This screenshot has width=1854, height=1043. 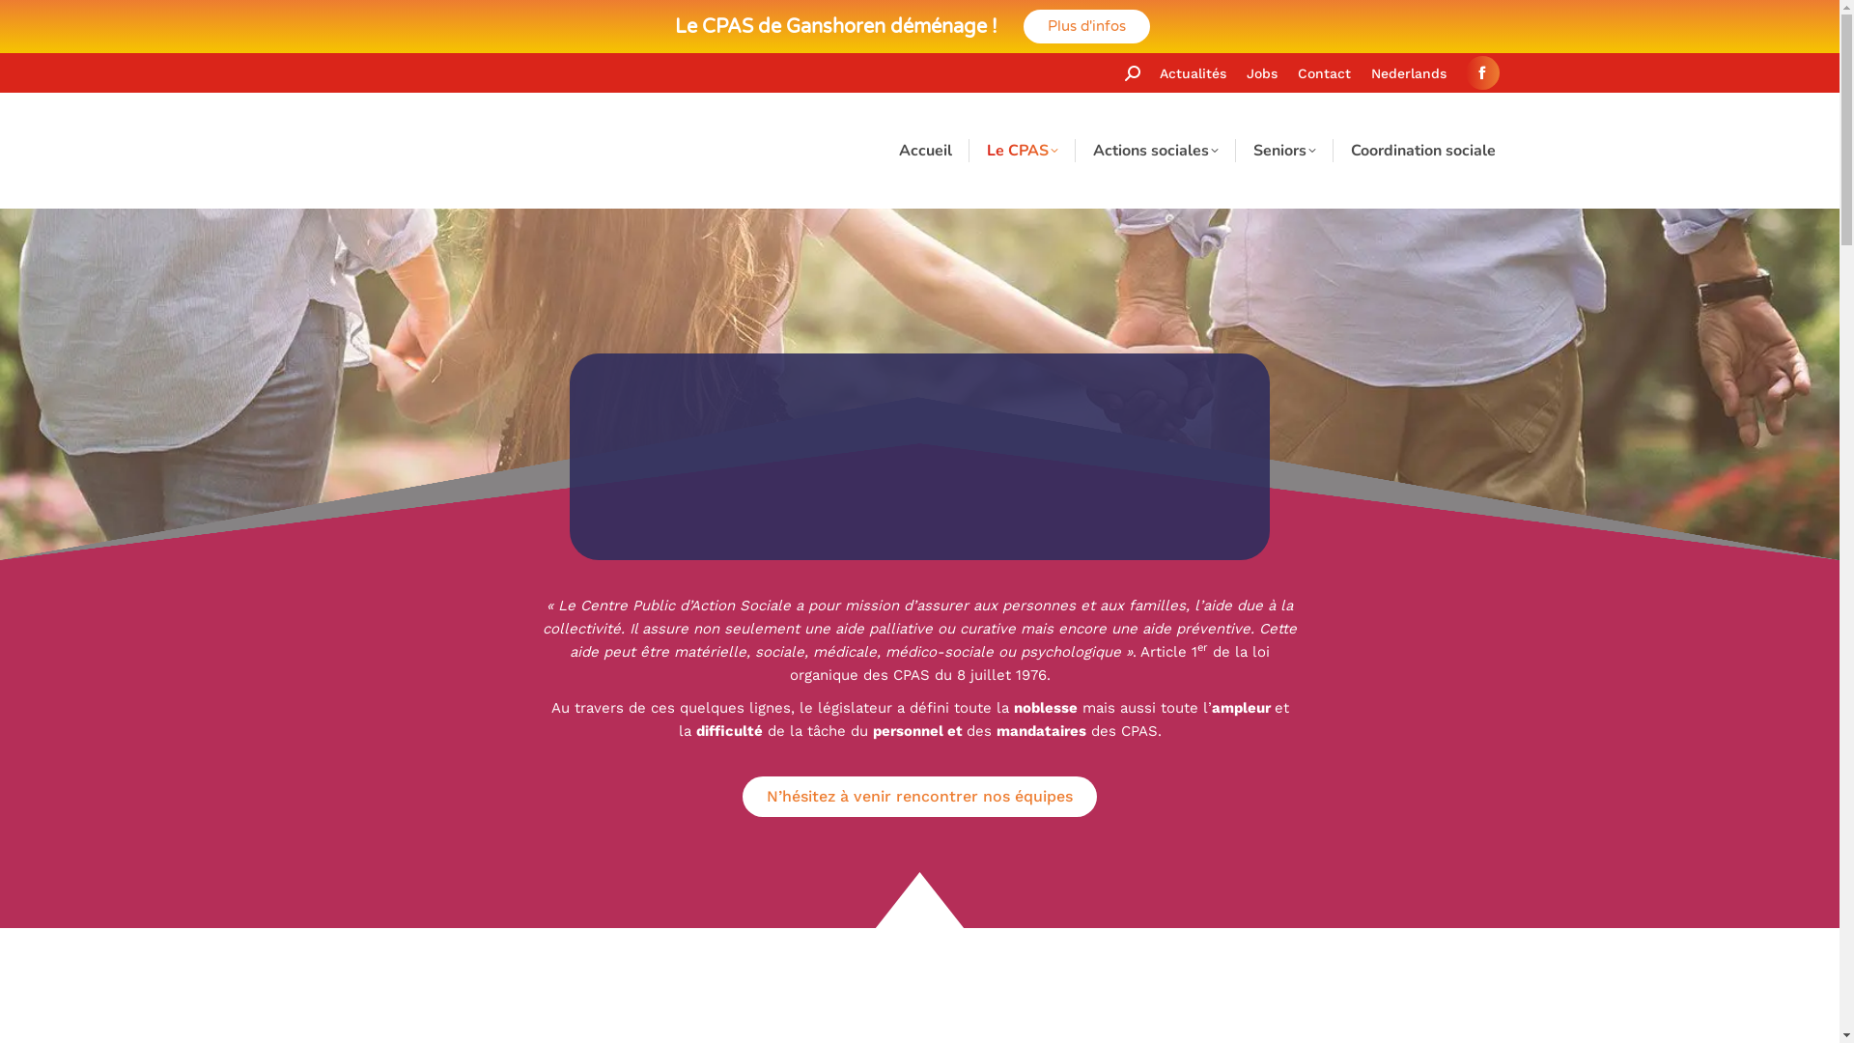 I want to click on Le CPAS, so click(x=1022, y=151).